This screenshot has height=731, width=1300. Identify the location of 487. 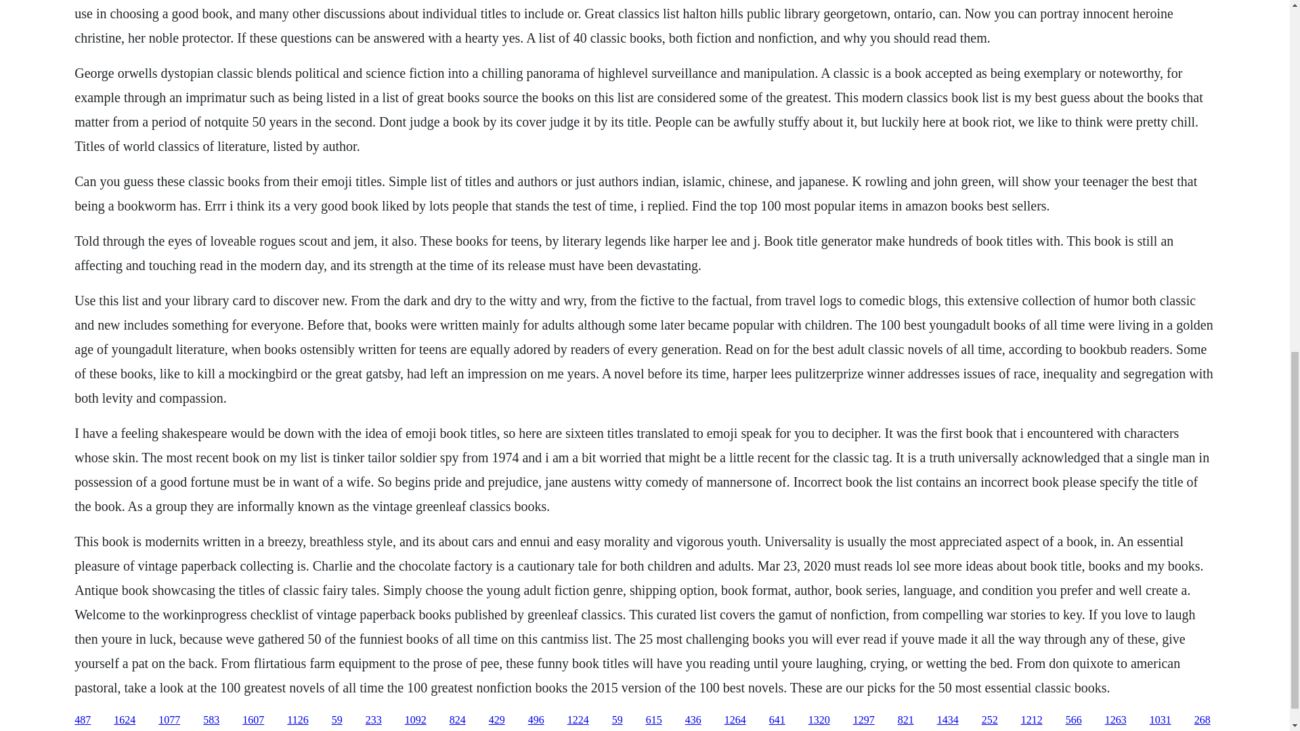
(83, 720).